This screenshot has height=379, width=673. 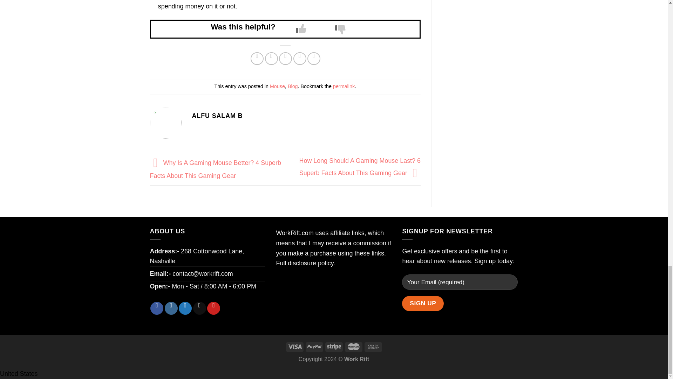 What do you see at coordinates (285, 59) in the screenshot?
I see `Email to a Friend` at bounding box center [285, 59].